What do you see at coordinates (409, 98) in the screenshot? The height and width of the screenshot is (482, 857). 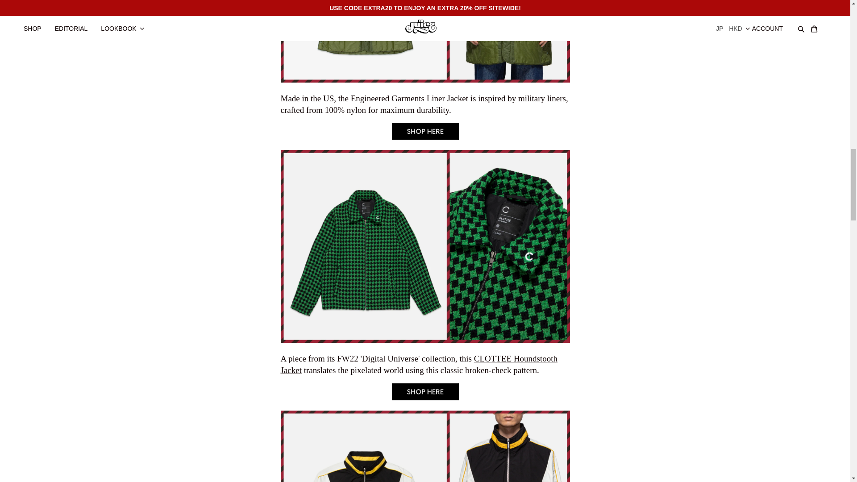 I see `JUICE Holiday Gift Guide - Engineered Garments` at bounding box center [409, 98].